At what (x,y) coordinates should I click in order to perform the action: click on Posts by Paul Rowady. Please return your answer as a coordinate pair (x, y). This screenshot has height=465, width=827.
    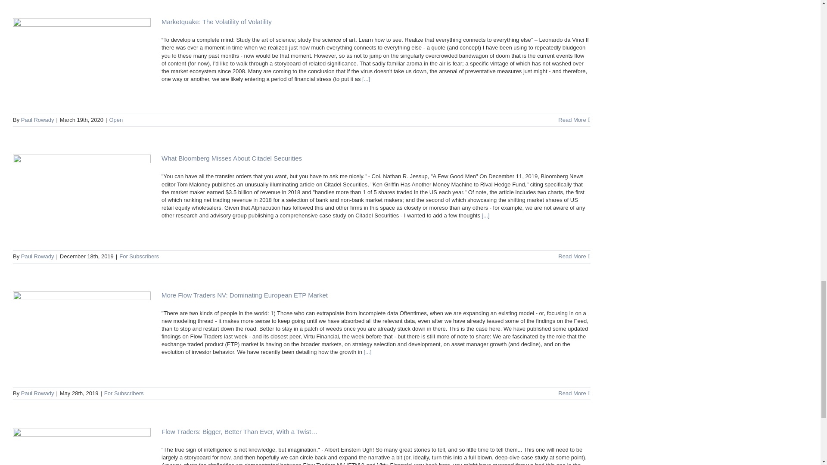
    Looking at the image, I should click on (38, 120).